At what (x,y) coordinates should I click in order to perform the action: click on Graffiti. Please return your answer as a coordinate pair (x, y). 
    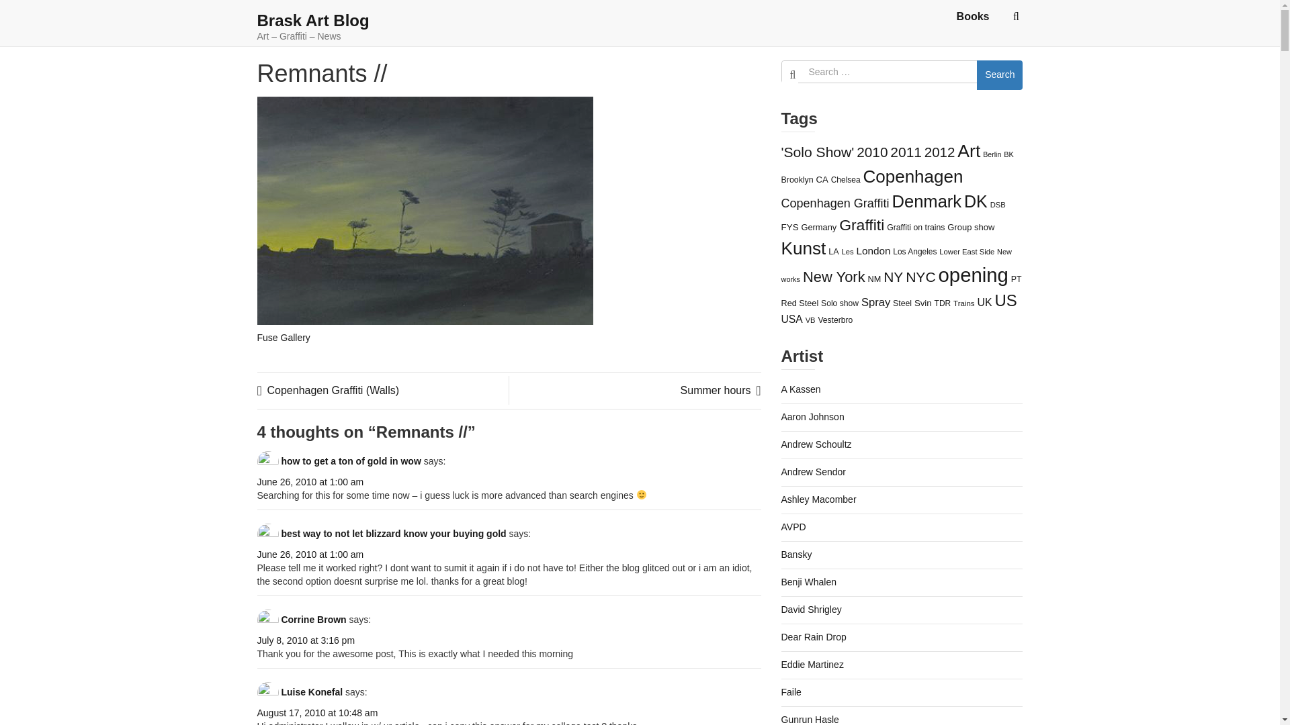
    Looking at the image, I should click on (861, 224).